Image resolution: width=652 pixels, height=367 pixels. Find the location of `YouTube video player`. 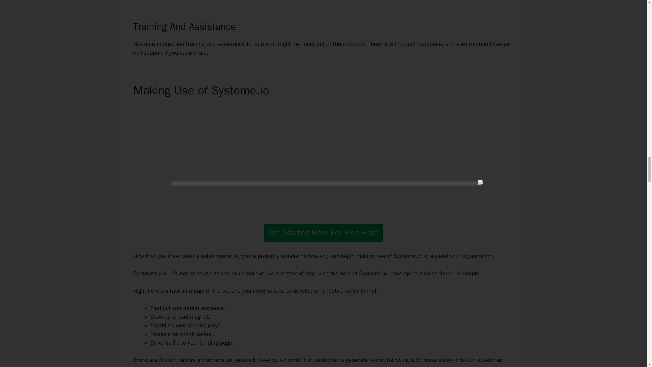

YouTube video player is located at coordinates (323, 158).